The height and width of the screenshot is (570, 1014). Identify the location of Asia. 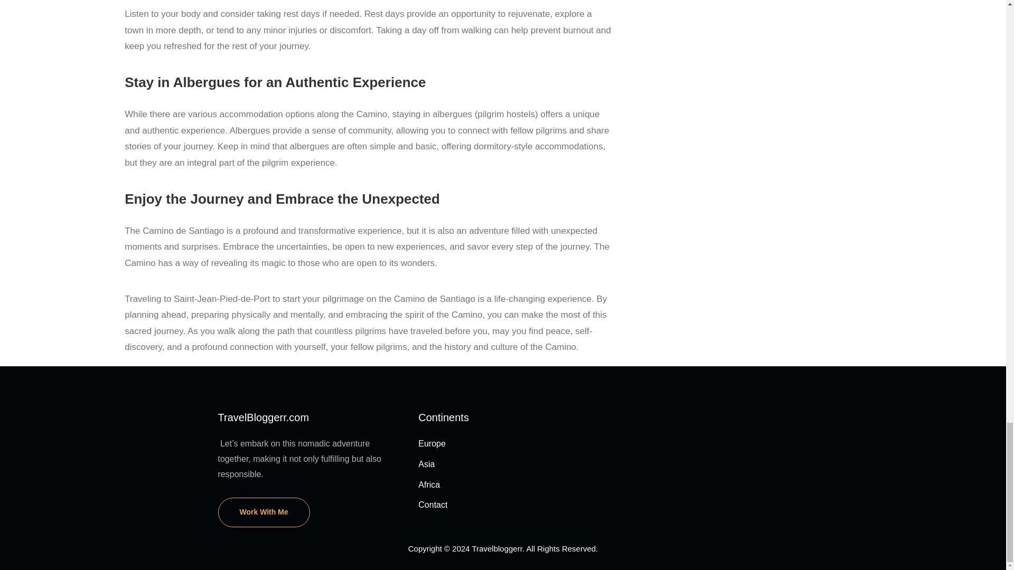
(426, 463).